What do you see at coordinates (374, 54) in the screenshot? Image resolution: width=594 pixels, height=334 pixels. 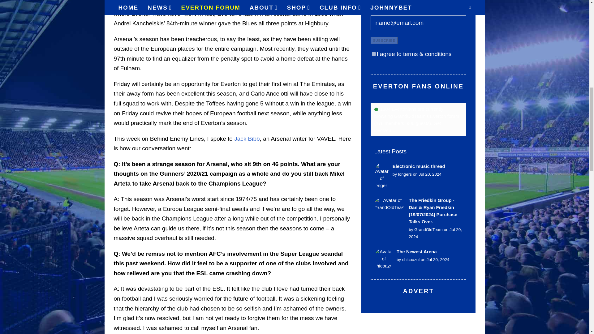 I see `on` at bounding box center [374, 54].